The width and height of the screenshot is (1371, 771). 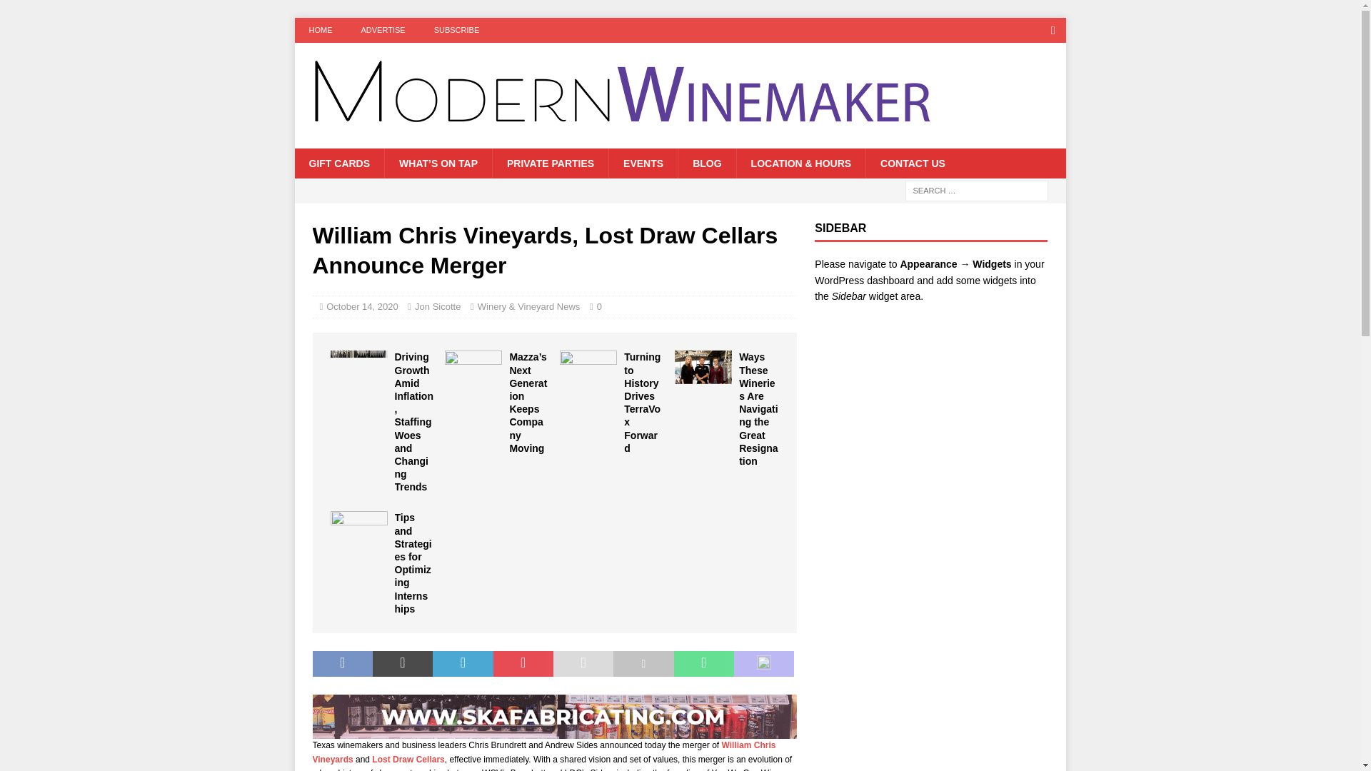 I want to click on SUBSCRIBE, so click(x=456, y=30).